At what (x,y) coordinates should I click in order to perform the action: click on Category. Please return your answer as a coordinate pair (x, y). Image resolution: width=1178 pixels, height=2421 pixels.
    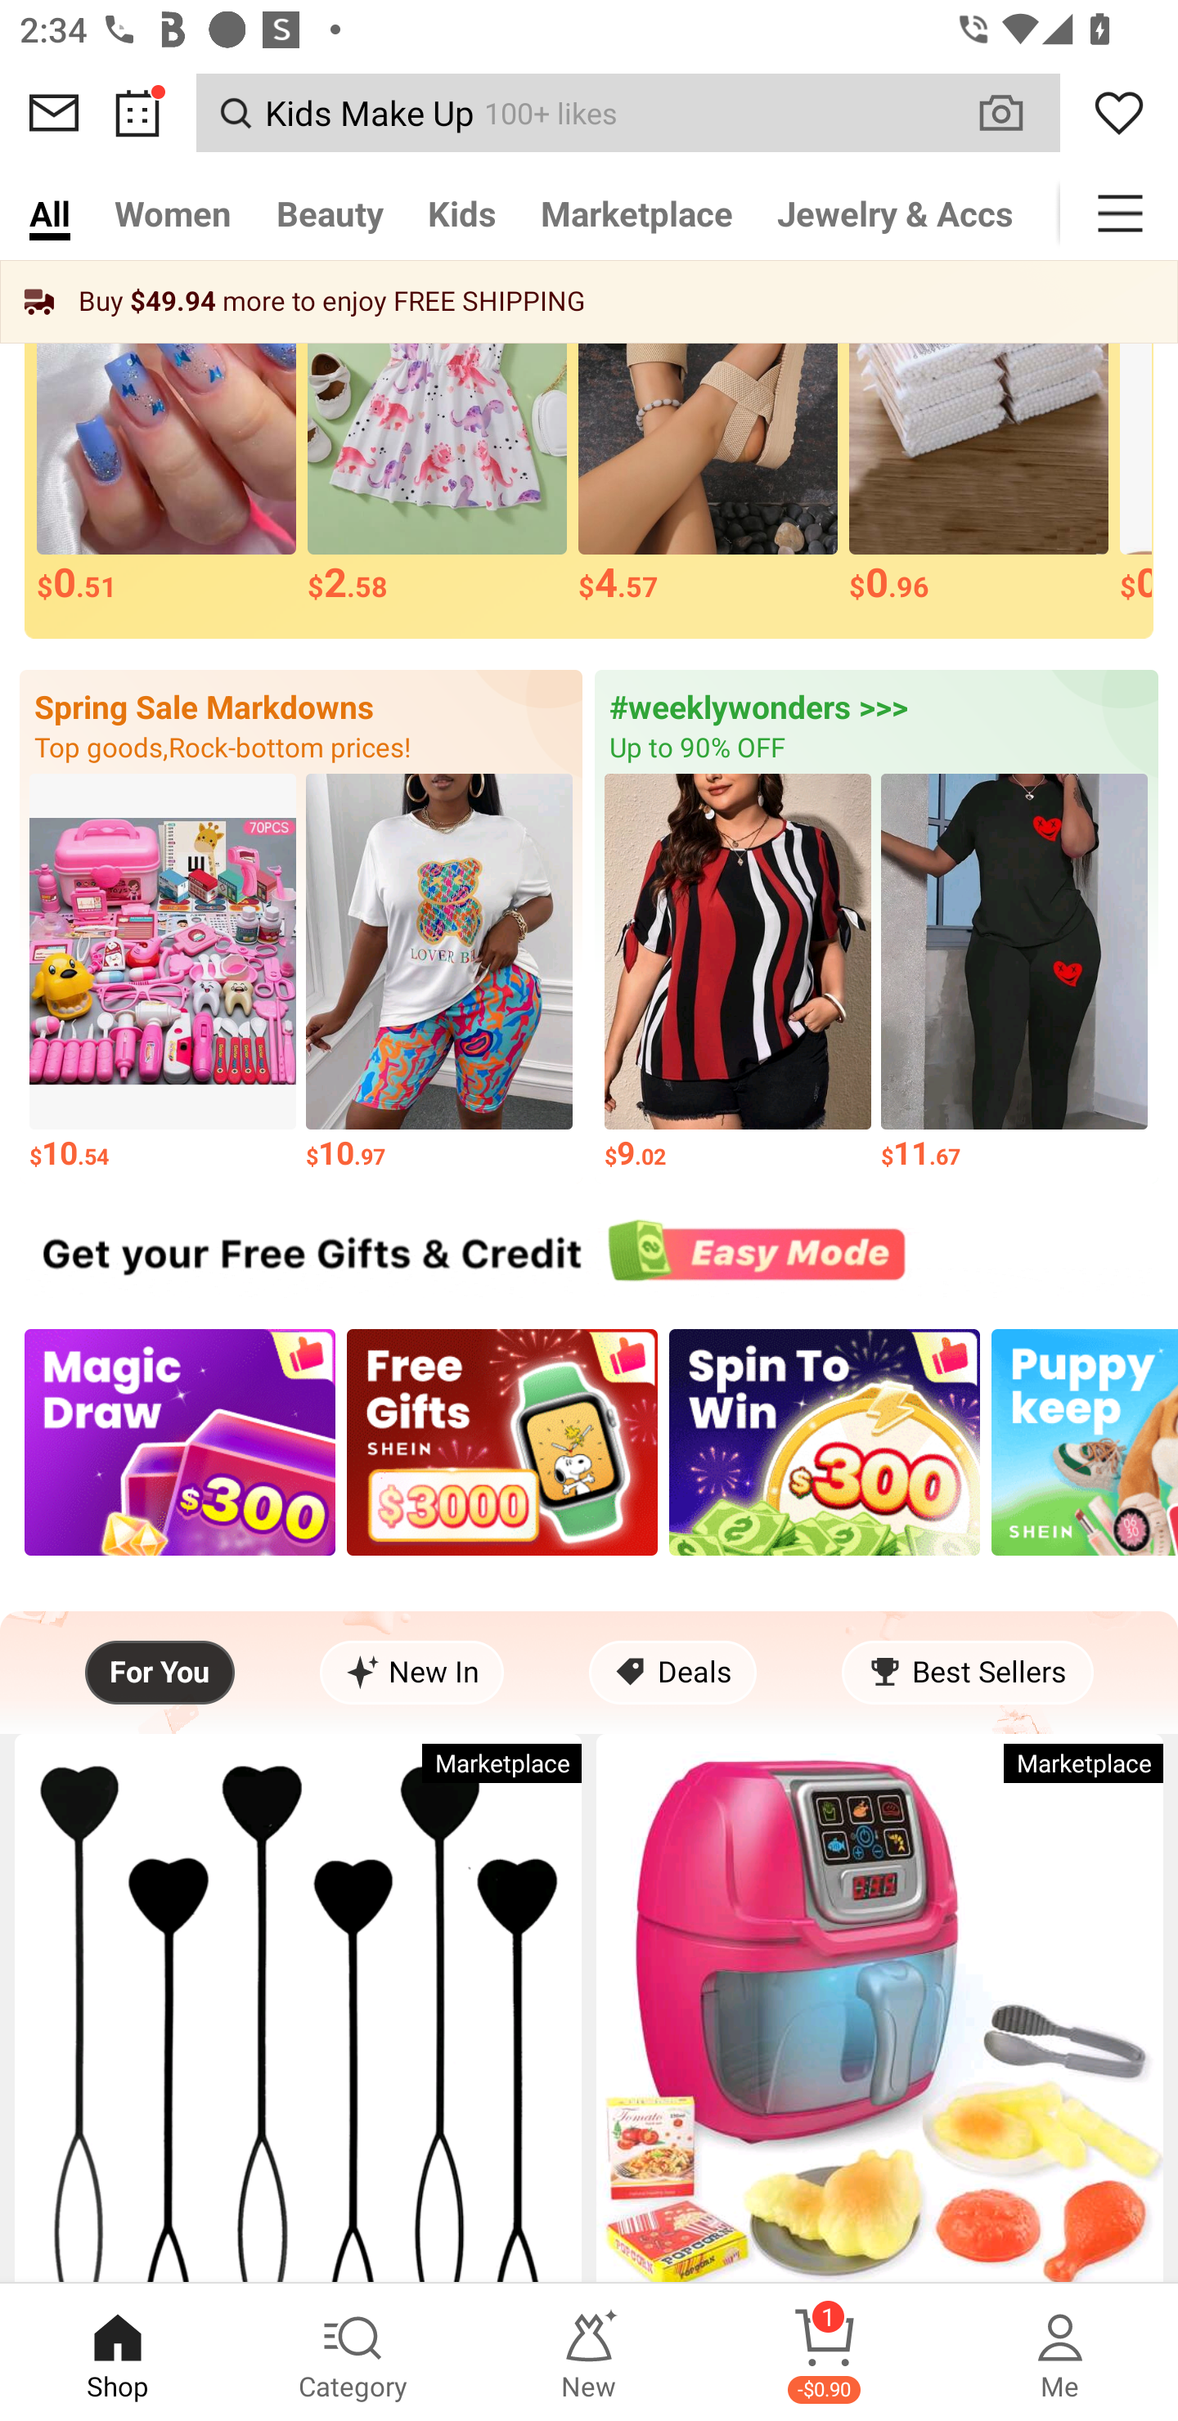
    Looking at the image, I should click on (353, 2352).